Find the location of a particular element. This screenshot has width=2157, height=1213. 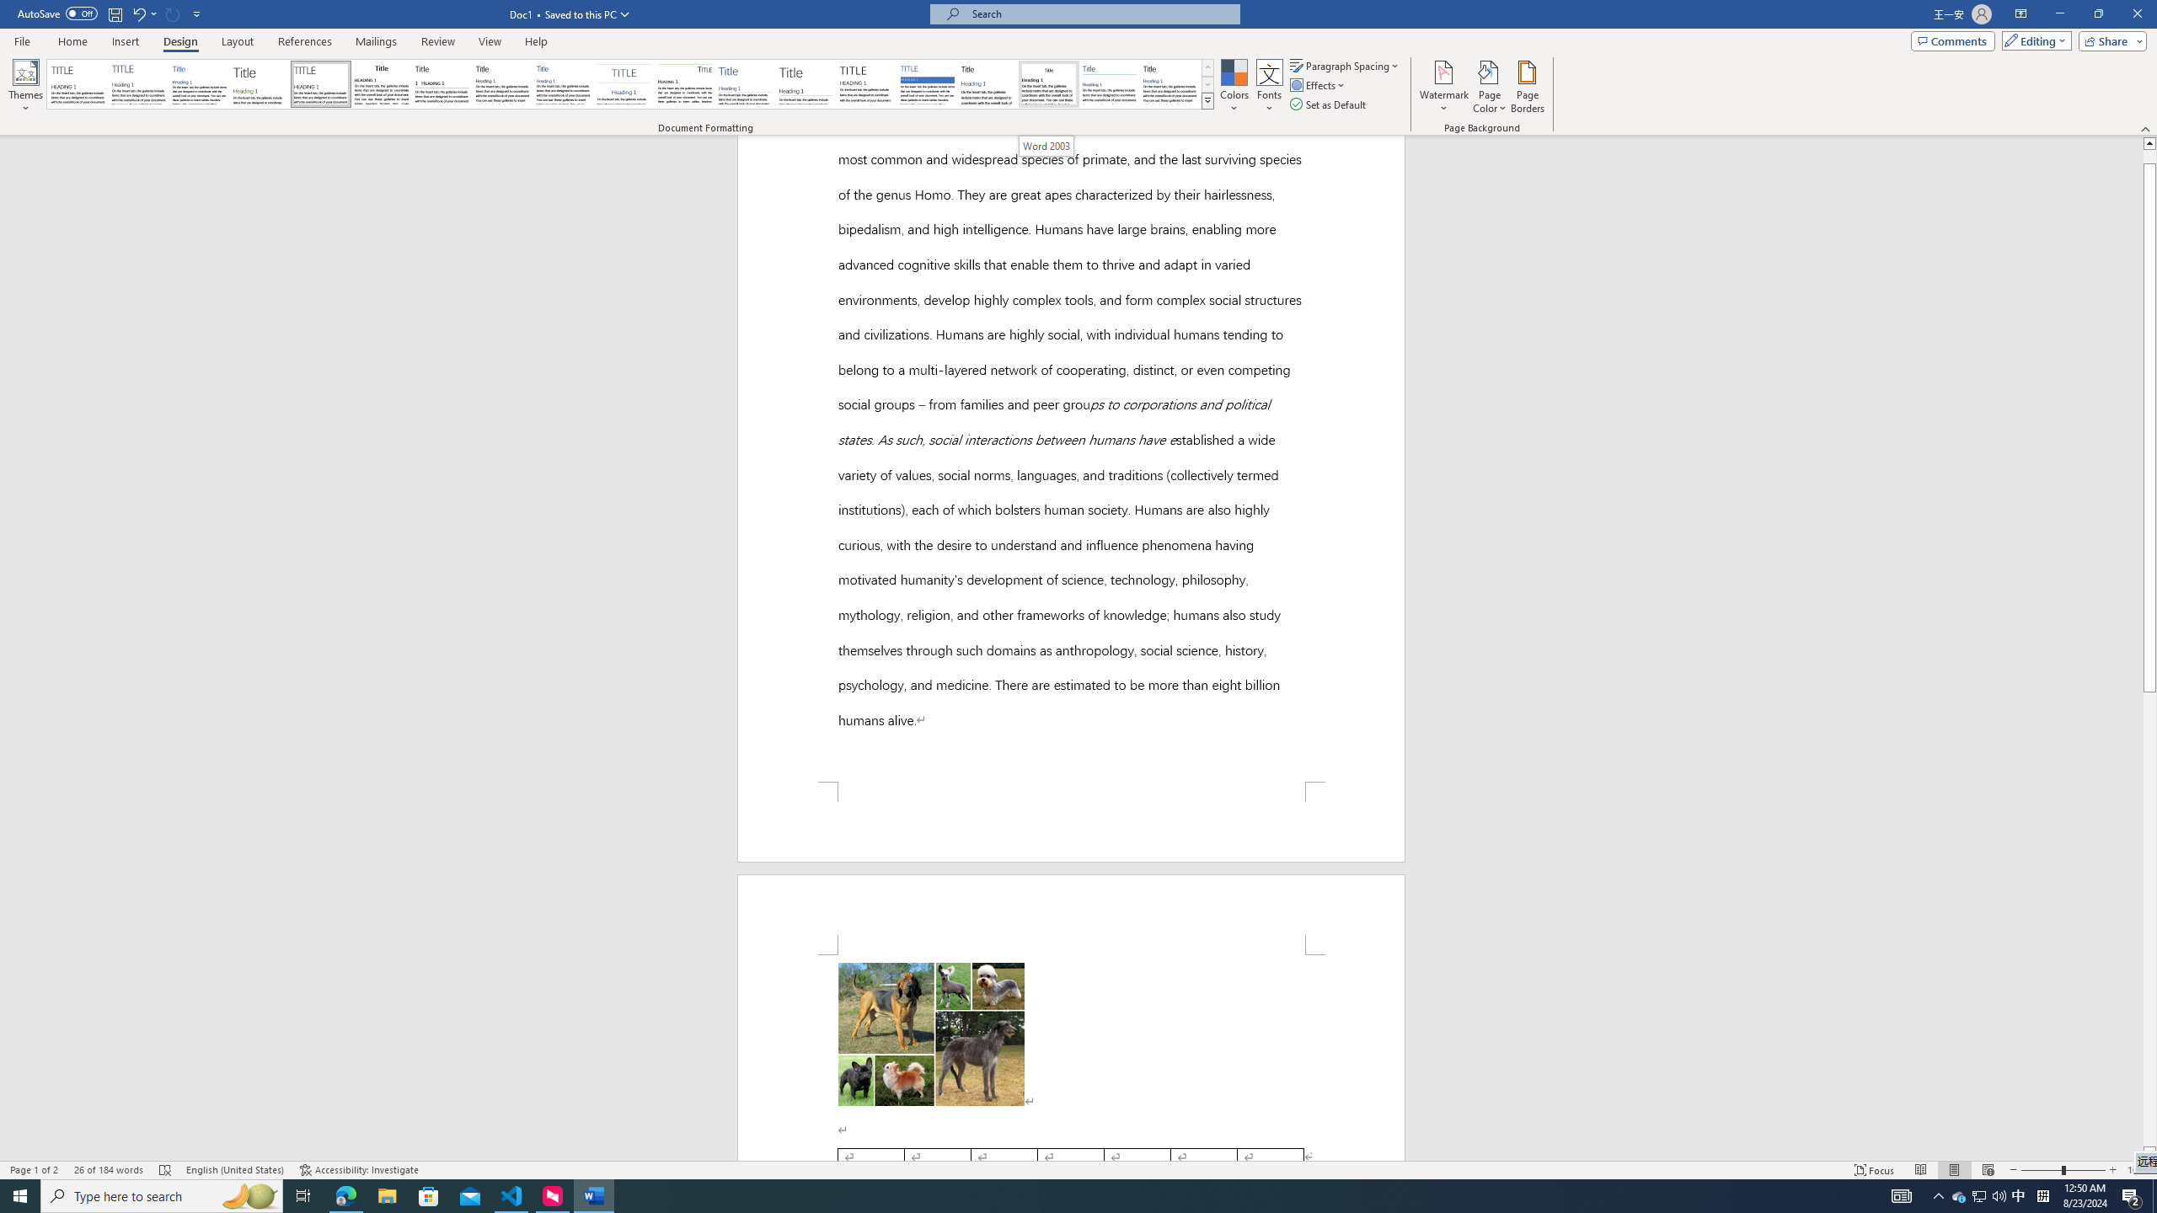

Set as Default is located at coordinates (1330, 104).